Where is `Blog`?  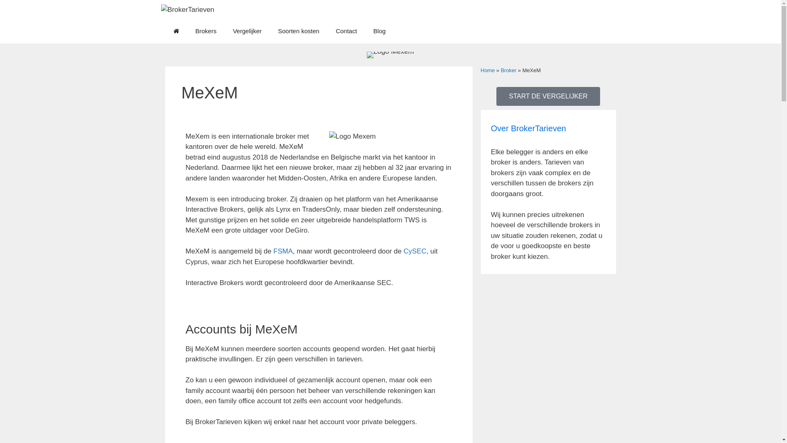
Blog is located at coordinates (380, 31).